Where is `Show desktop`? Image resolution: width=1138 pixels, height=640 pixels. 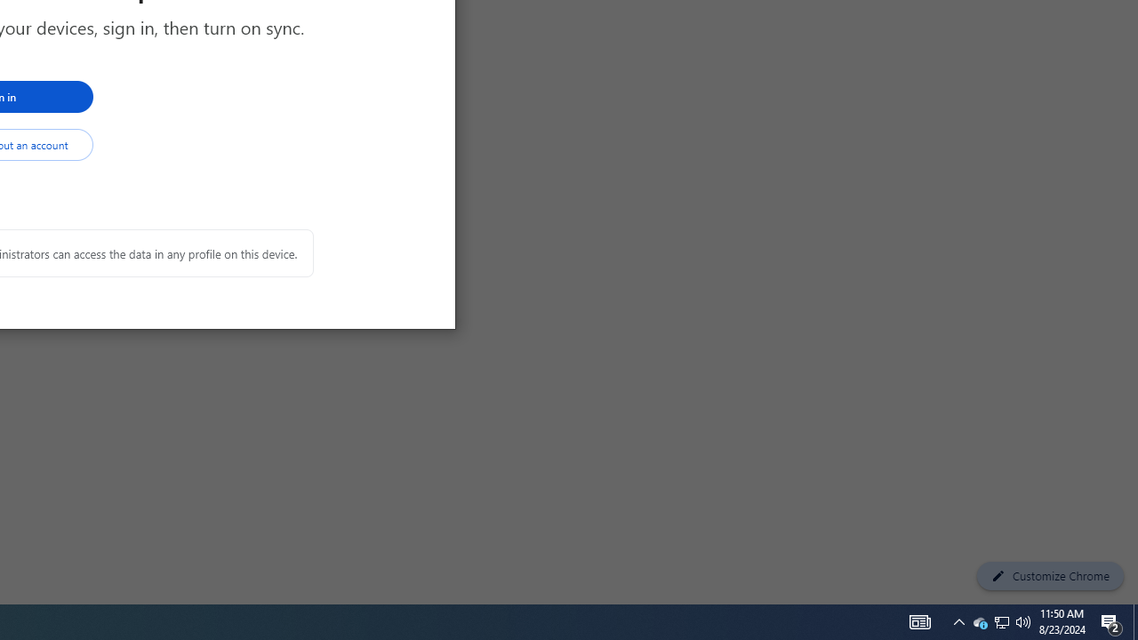 Show desktop is located at coordinates (1135, 622).